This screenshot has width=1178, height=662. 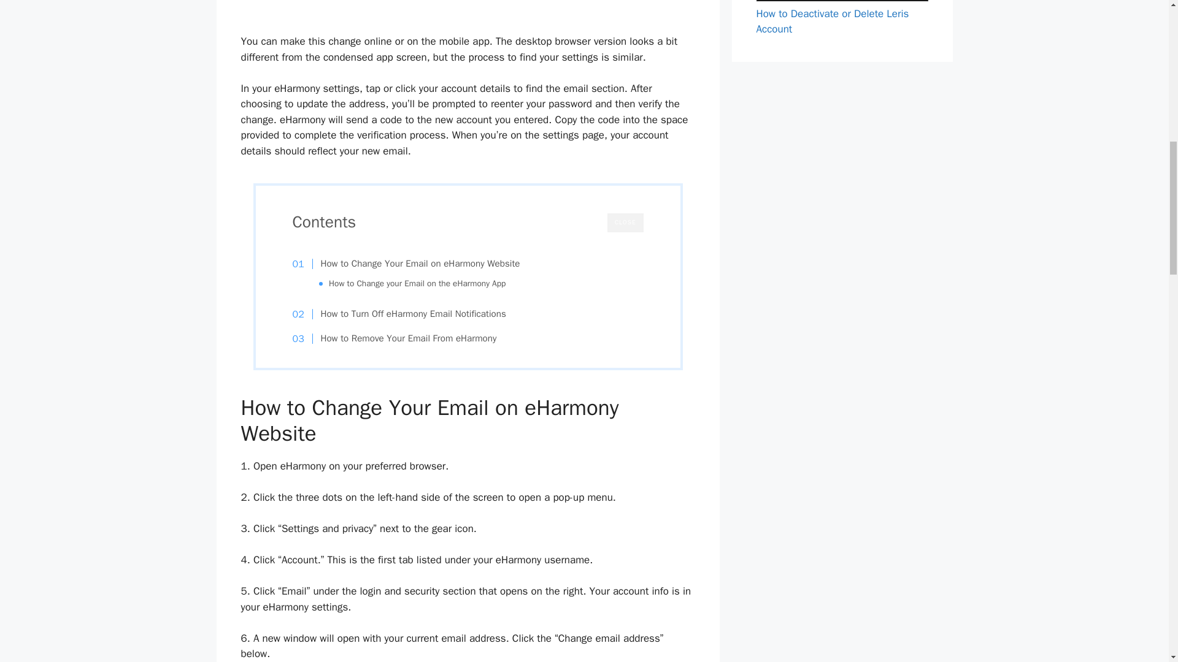 What do you see at coordinates (400, 338) in the screenshot?
I see `How to Remove Your Email From eHarmony` at bounding box center [400, 338].